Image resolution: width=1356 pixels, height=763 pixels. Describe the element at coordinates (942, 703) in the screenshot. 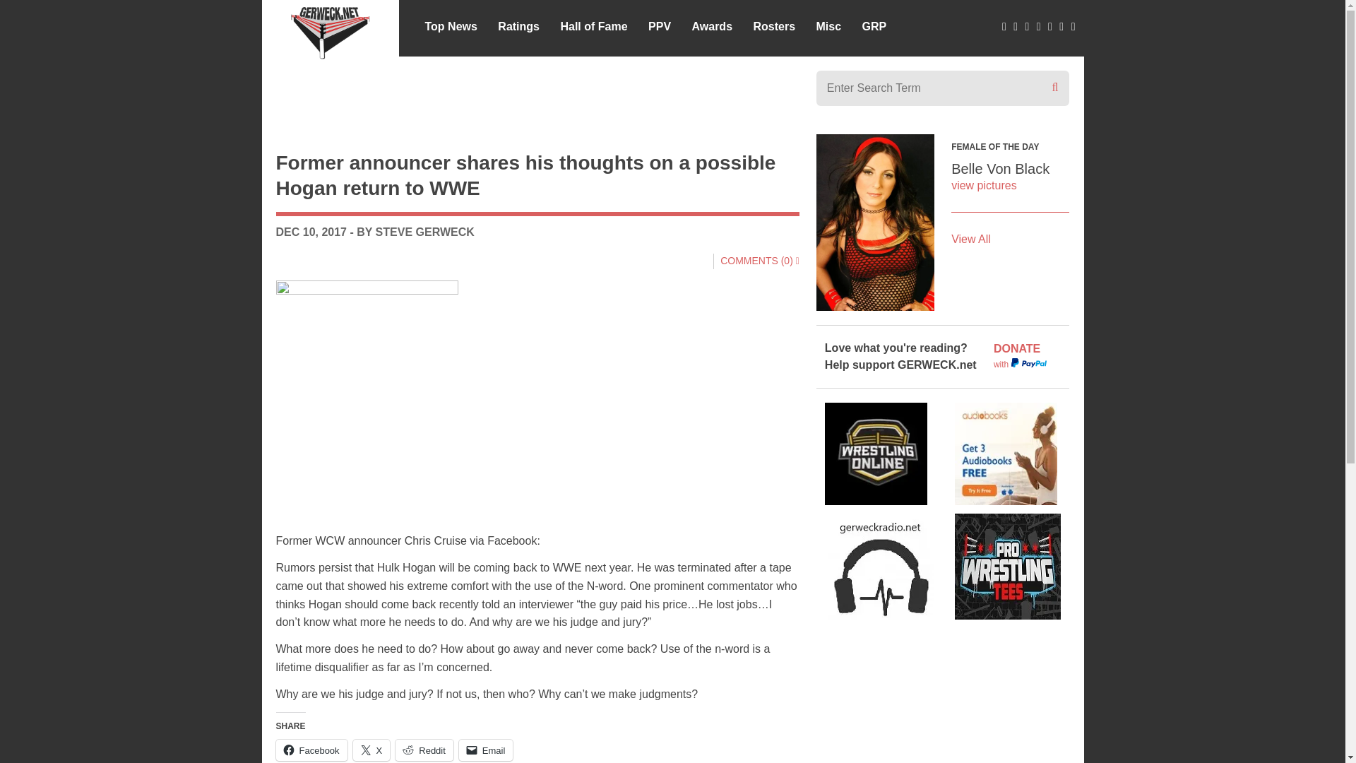

I see `Advertisement` at that location.